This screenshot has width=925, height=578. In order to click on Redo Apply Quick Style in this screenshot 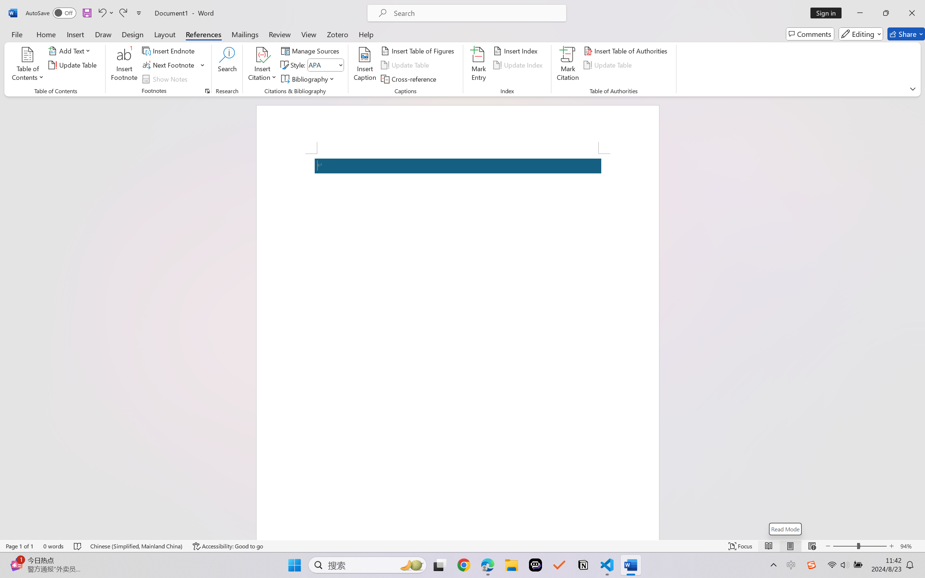, I will do `click(123, 13)`.